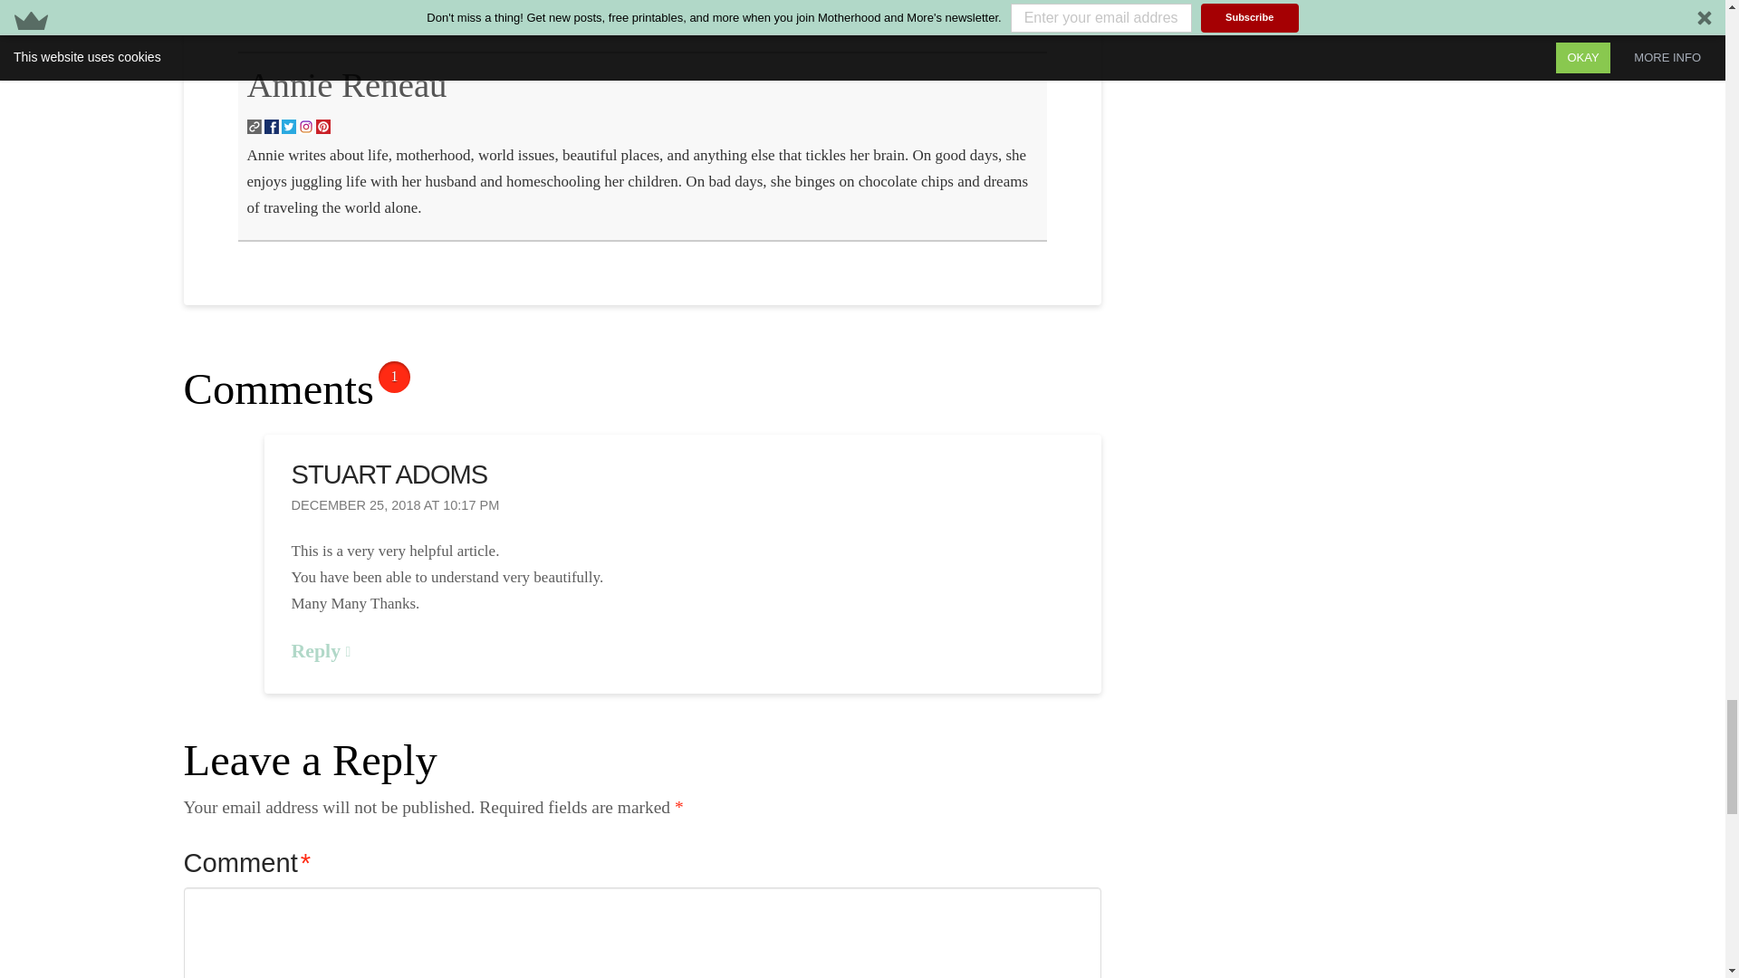 The height and width of the screenshot is (978, 1739). Describe the element at coordinates (378, 16) in the screenshot. I see `Pinterest` at that location.